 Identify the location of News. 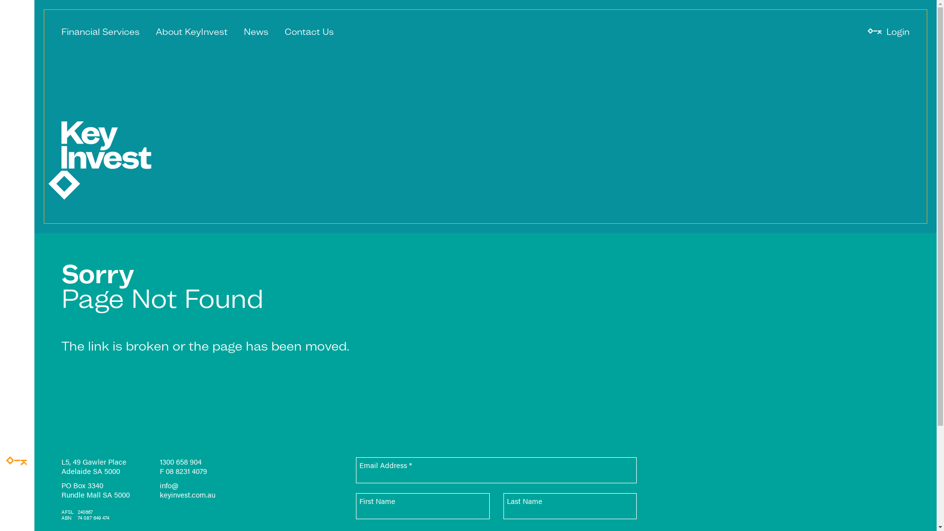
(256, 31).